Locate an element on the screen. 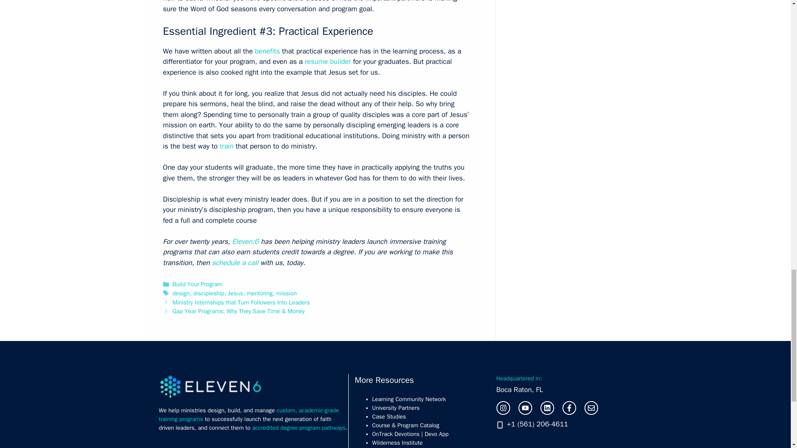  mentoring is located at coordinates (259, 293).